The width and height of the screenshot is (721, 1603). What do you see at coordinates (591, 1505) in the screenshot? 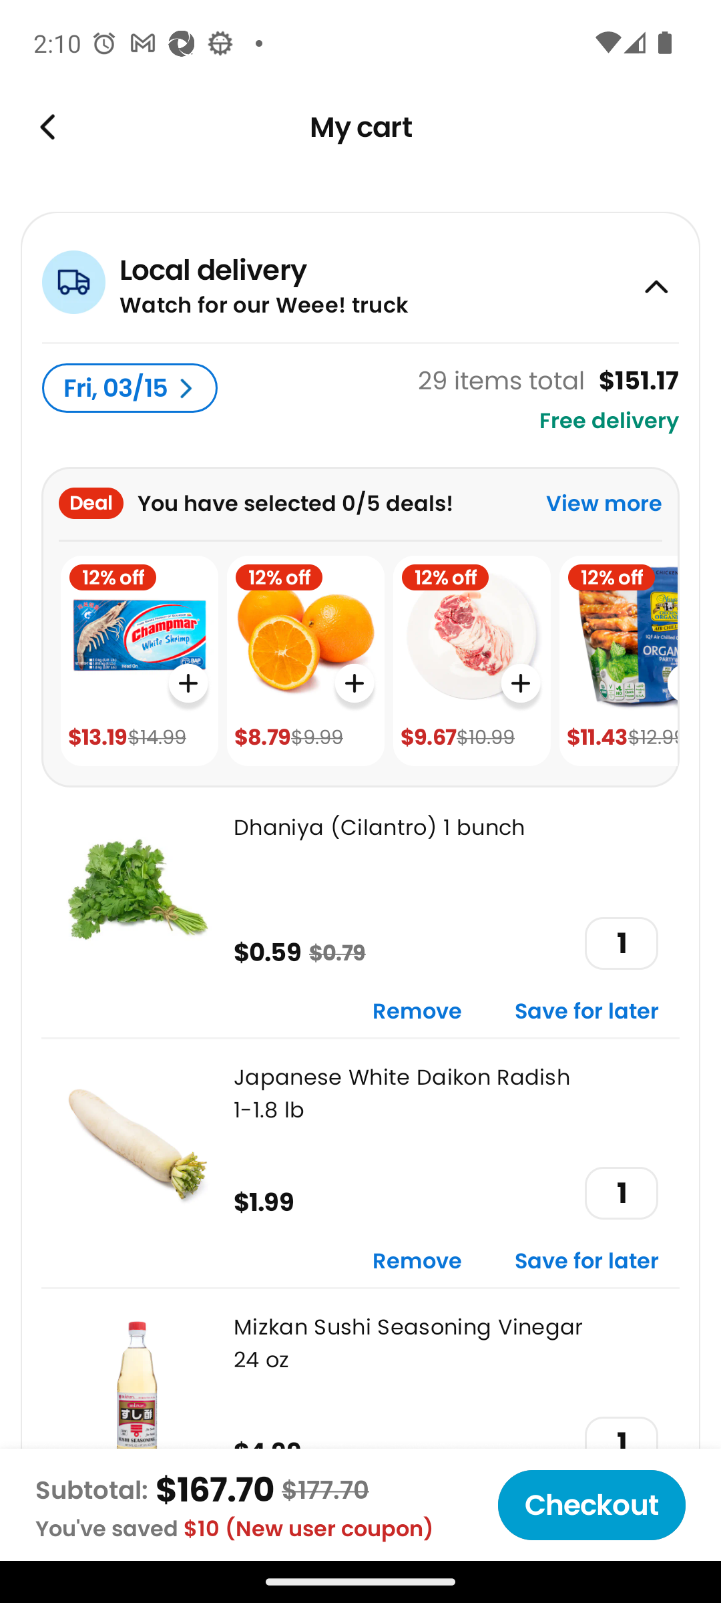
I see `Checkout` at bounding box center [591, 1505].